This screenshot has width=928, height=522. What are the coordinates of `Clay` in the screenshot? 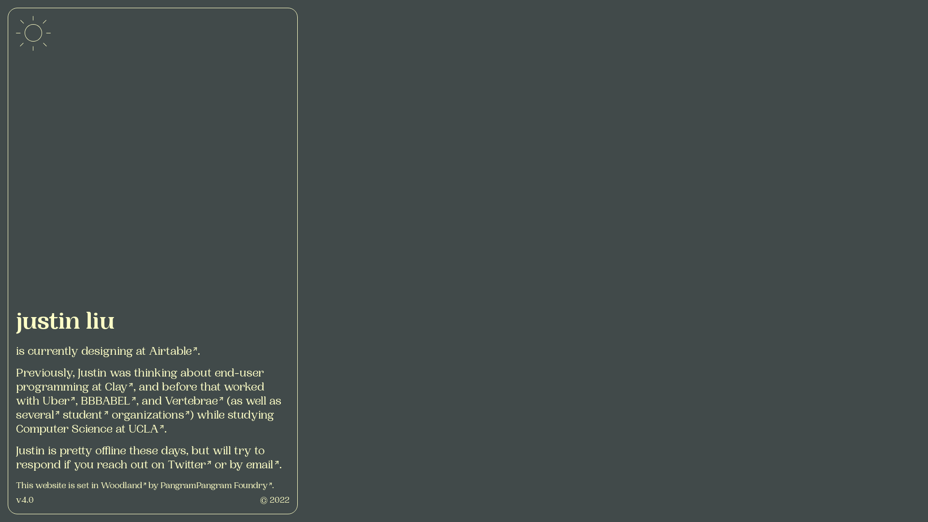 It's located at (119, 388).